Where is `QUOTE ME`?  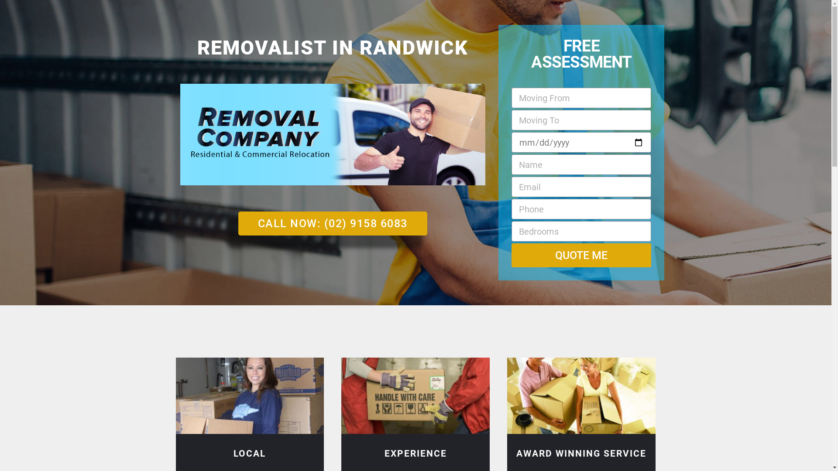
QUOTE ME is located at coordinates (581, 255).